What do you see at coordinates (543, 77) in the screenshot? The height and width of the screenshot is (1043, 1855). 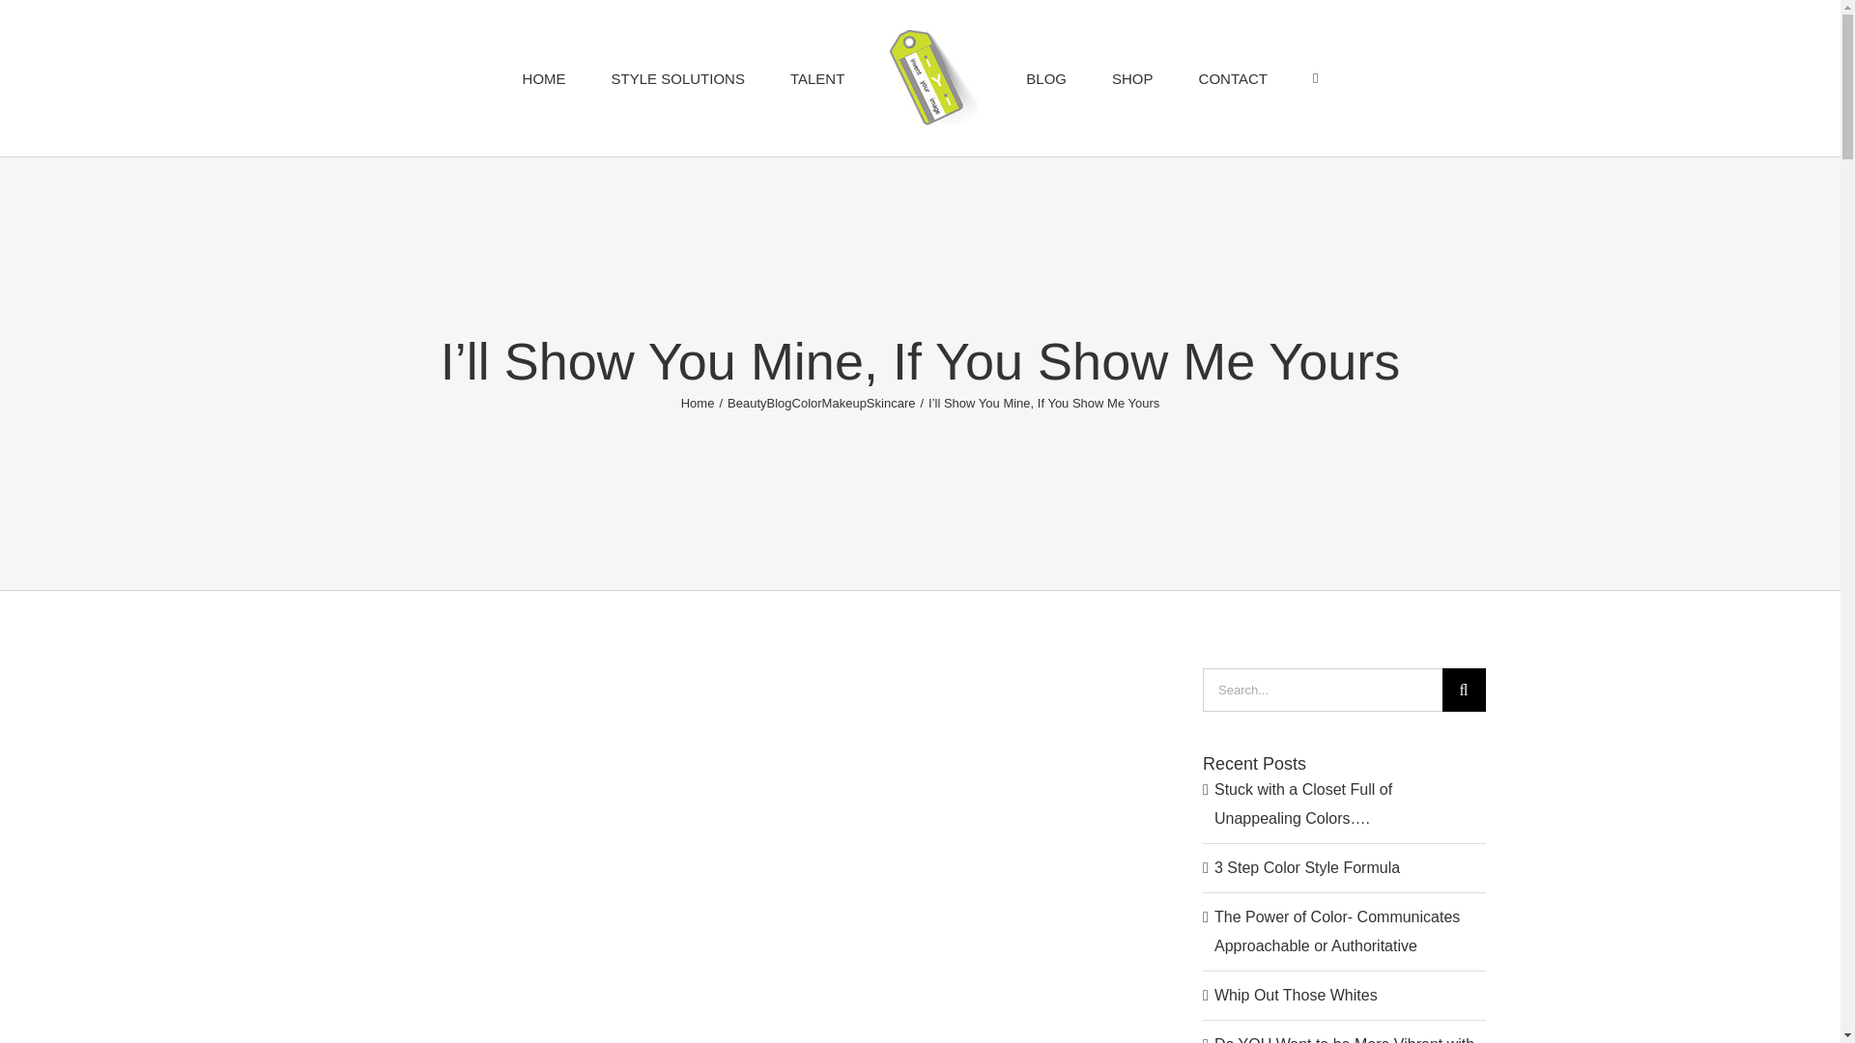 I see `HOME` at bounding box center [543, 77].